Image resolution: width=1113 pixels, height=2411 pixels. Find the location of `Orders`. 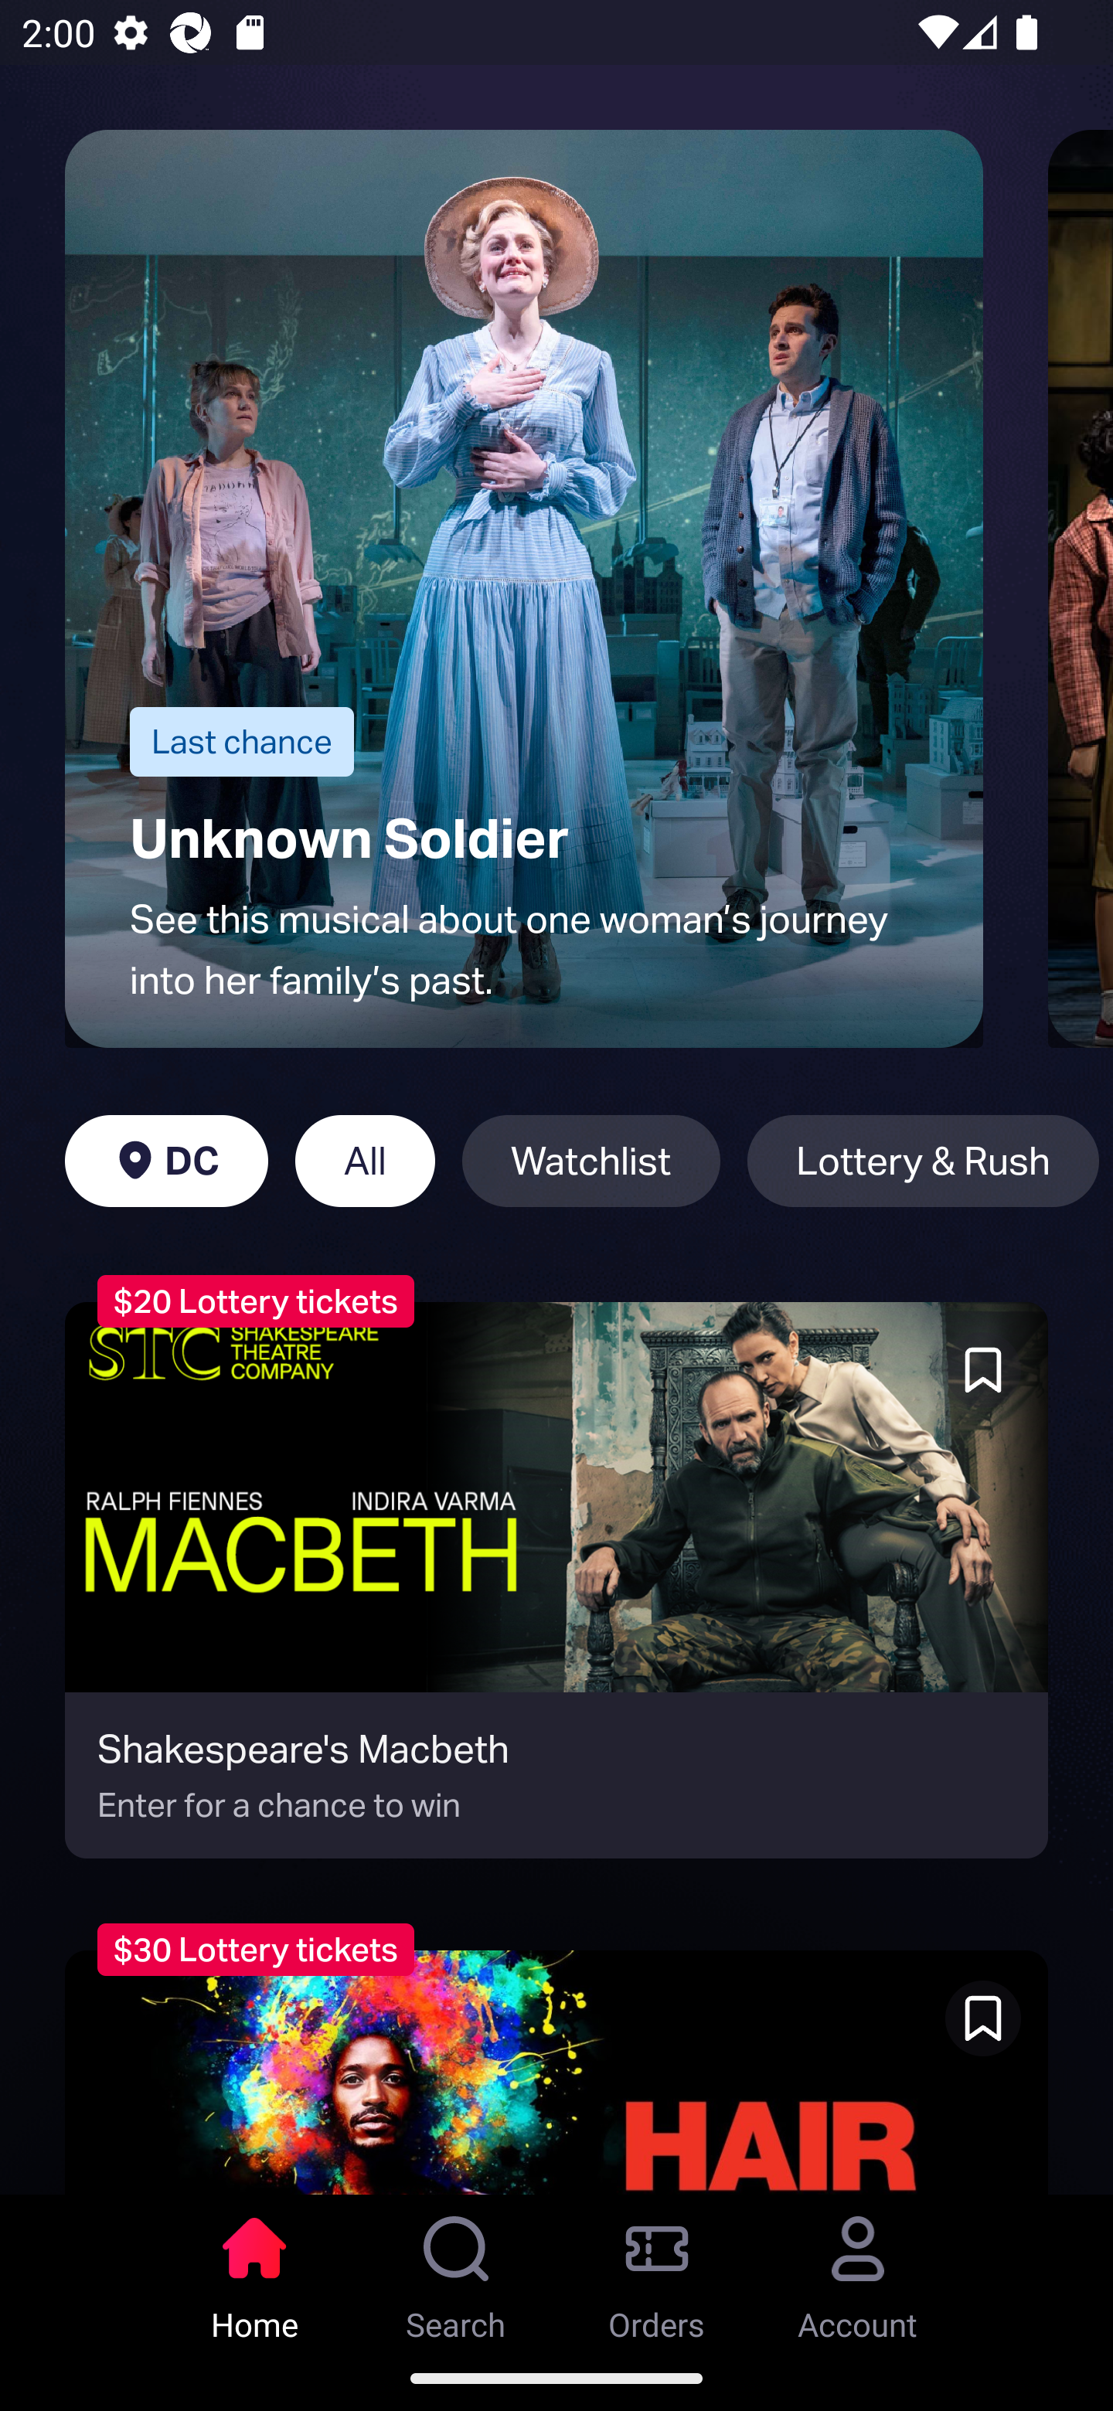

Orders is located at coordinates (657, 2270).